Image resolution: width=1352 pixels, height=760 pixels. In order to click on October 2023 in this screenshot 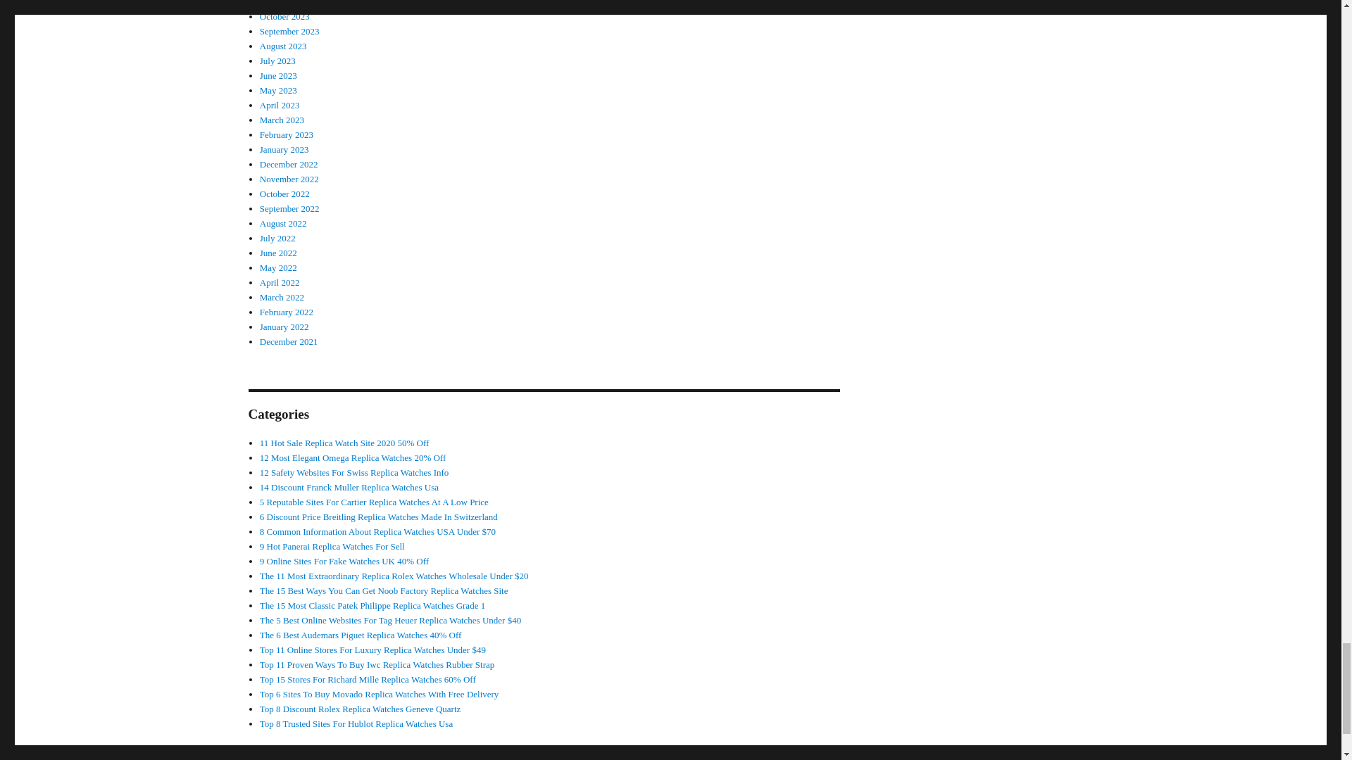, I will do `click(284, 17)`.